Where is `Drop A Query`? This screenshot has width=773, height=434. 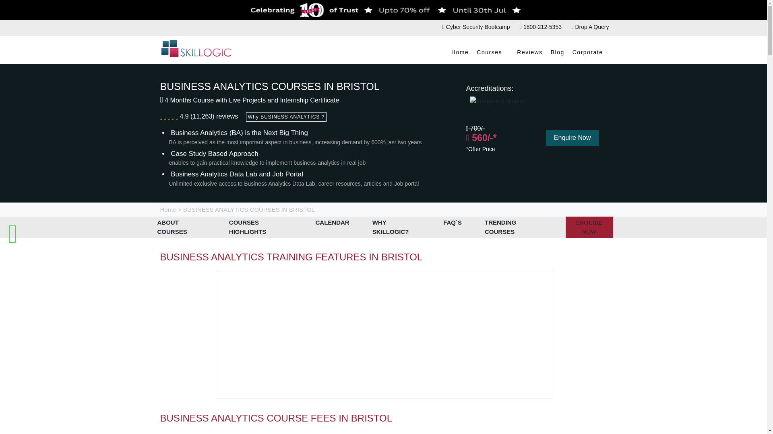
Drop A Query is located at coordinates (590, 27).